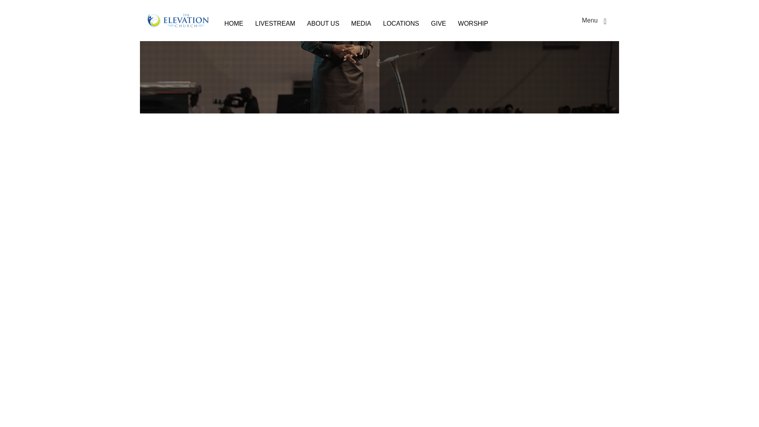 The image size is (759, 427). I want to click on WORSHIP, so click(473, 24).